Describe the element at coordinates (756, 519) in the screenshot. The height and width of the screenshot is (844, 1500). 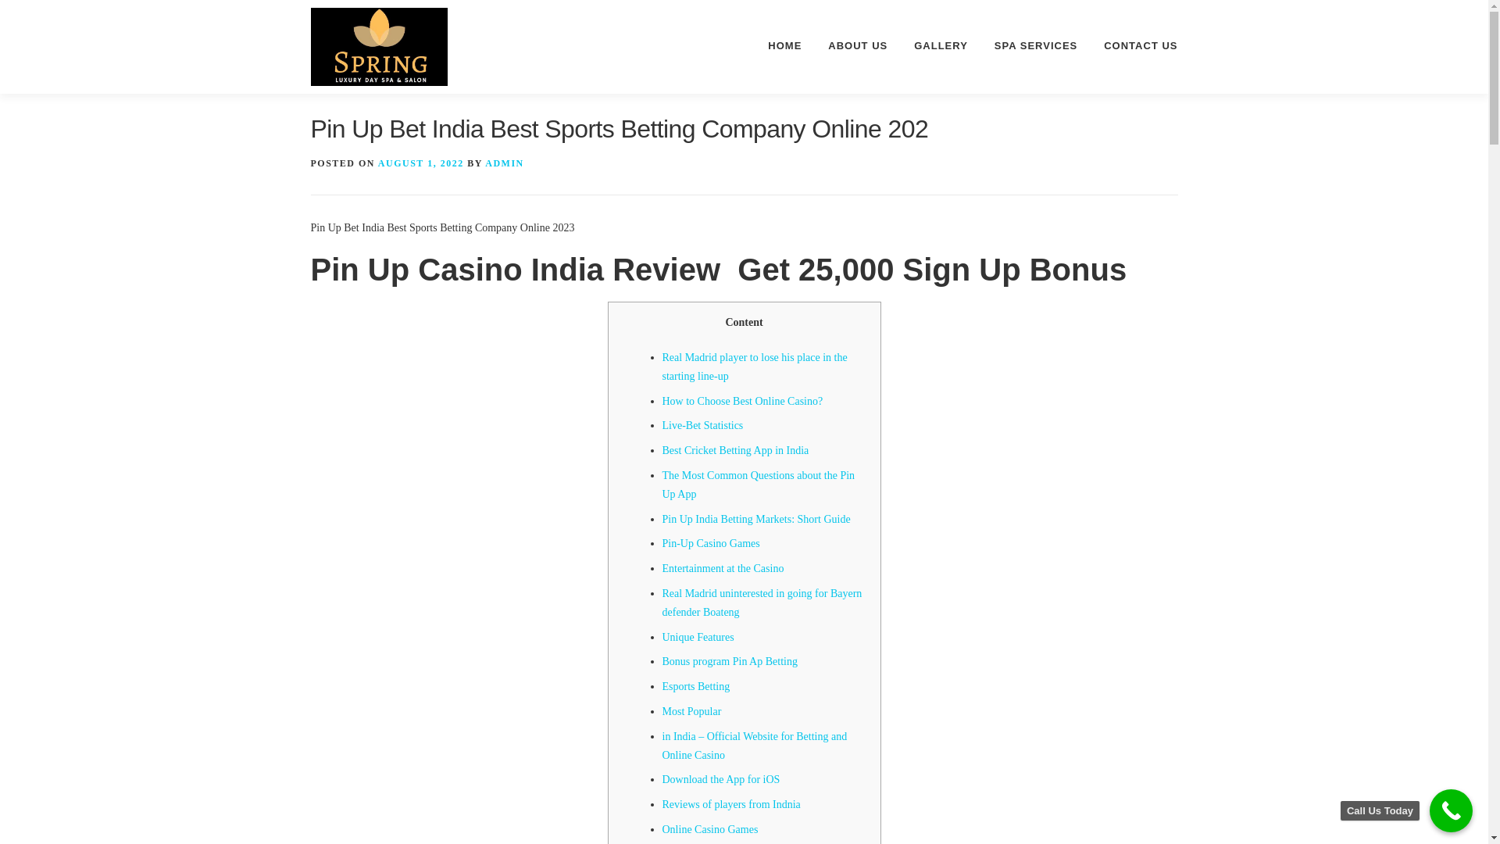
I see `Pin Up India Betting Markets: Short Guide` at that location.